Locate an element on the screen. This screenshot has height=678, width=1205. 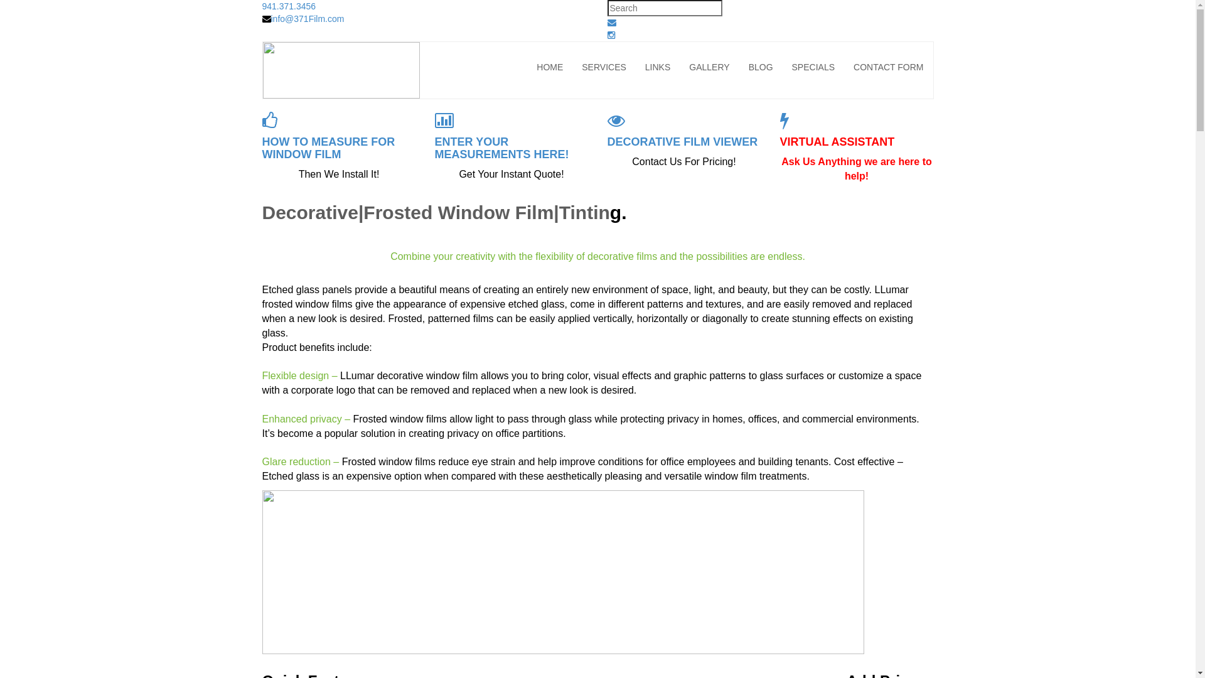
941.371.3456 is located at coordinates (289, 6).